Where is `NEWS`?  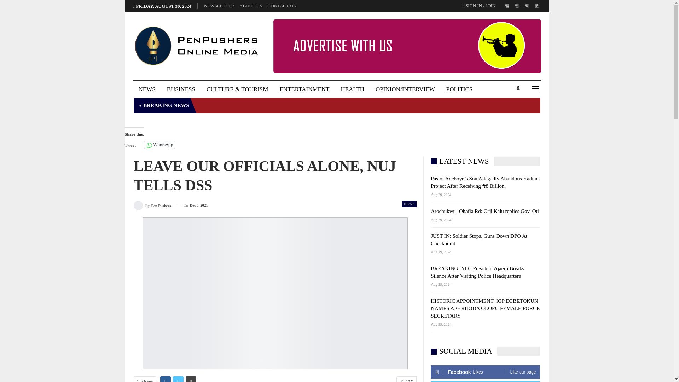
NEWS is located at coordinates (147, 89).